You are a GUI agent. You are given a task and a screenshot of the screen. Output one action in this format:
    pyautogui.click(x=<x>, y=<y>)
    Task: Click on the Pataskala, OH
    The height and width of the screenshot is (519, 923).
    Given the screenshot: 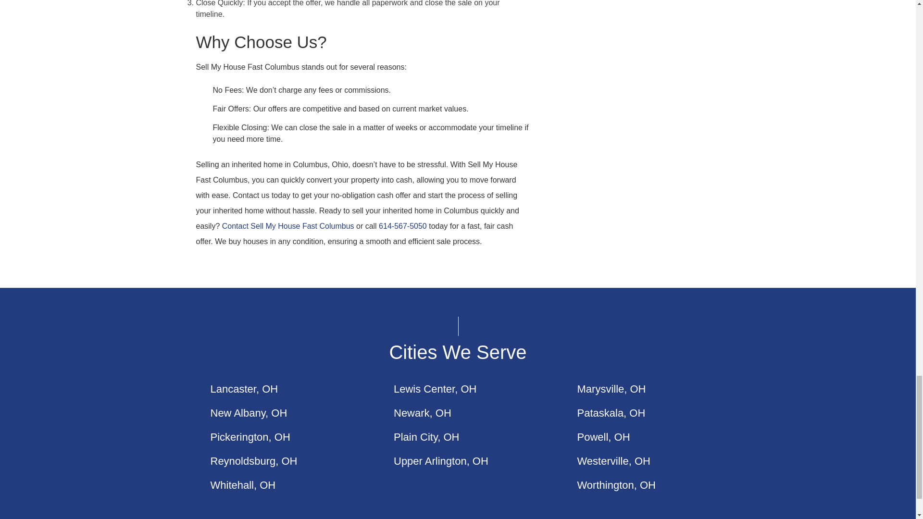 What is the action you would take?
    pyautogui.click(x=611, y=412)
    